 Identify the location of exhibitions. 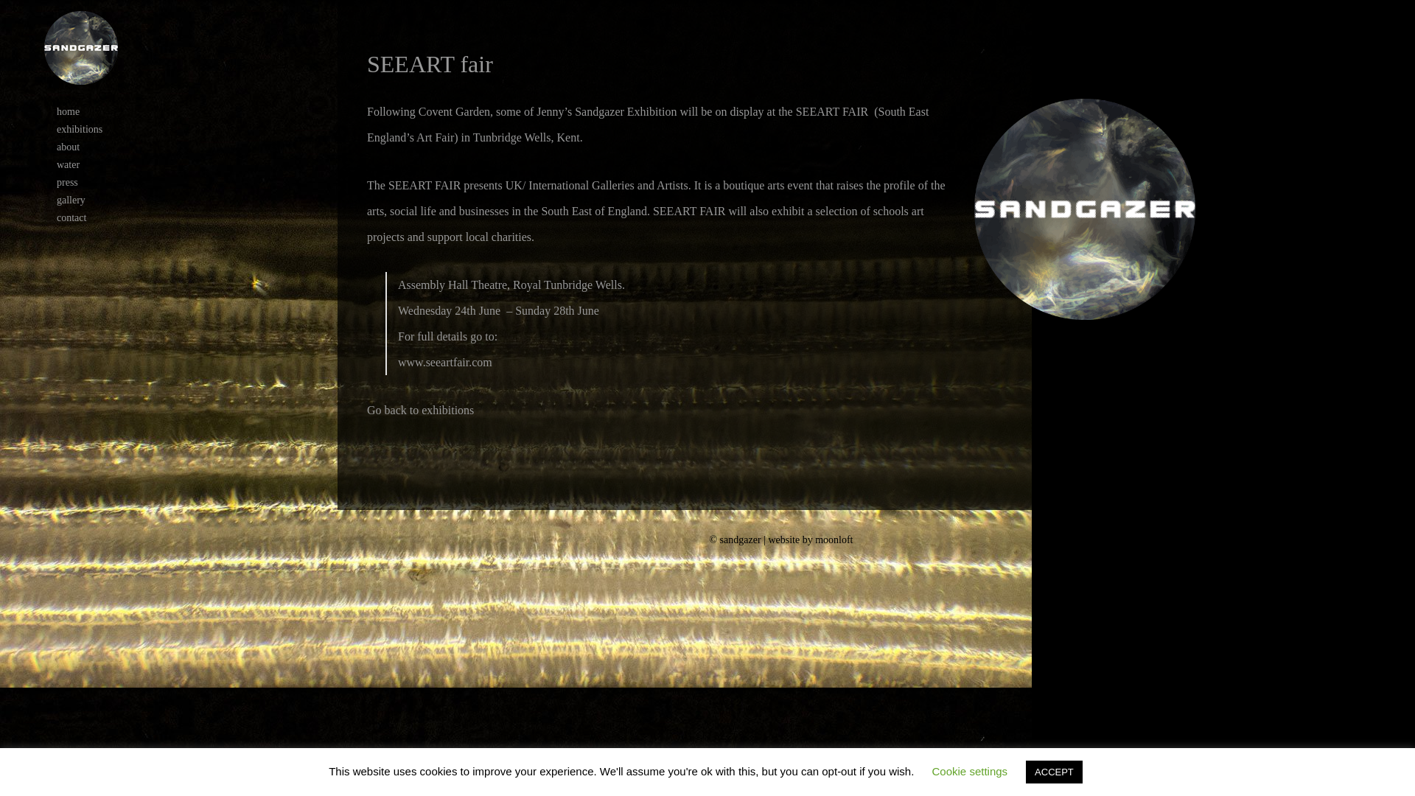
(80, 130).